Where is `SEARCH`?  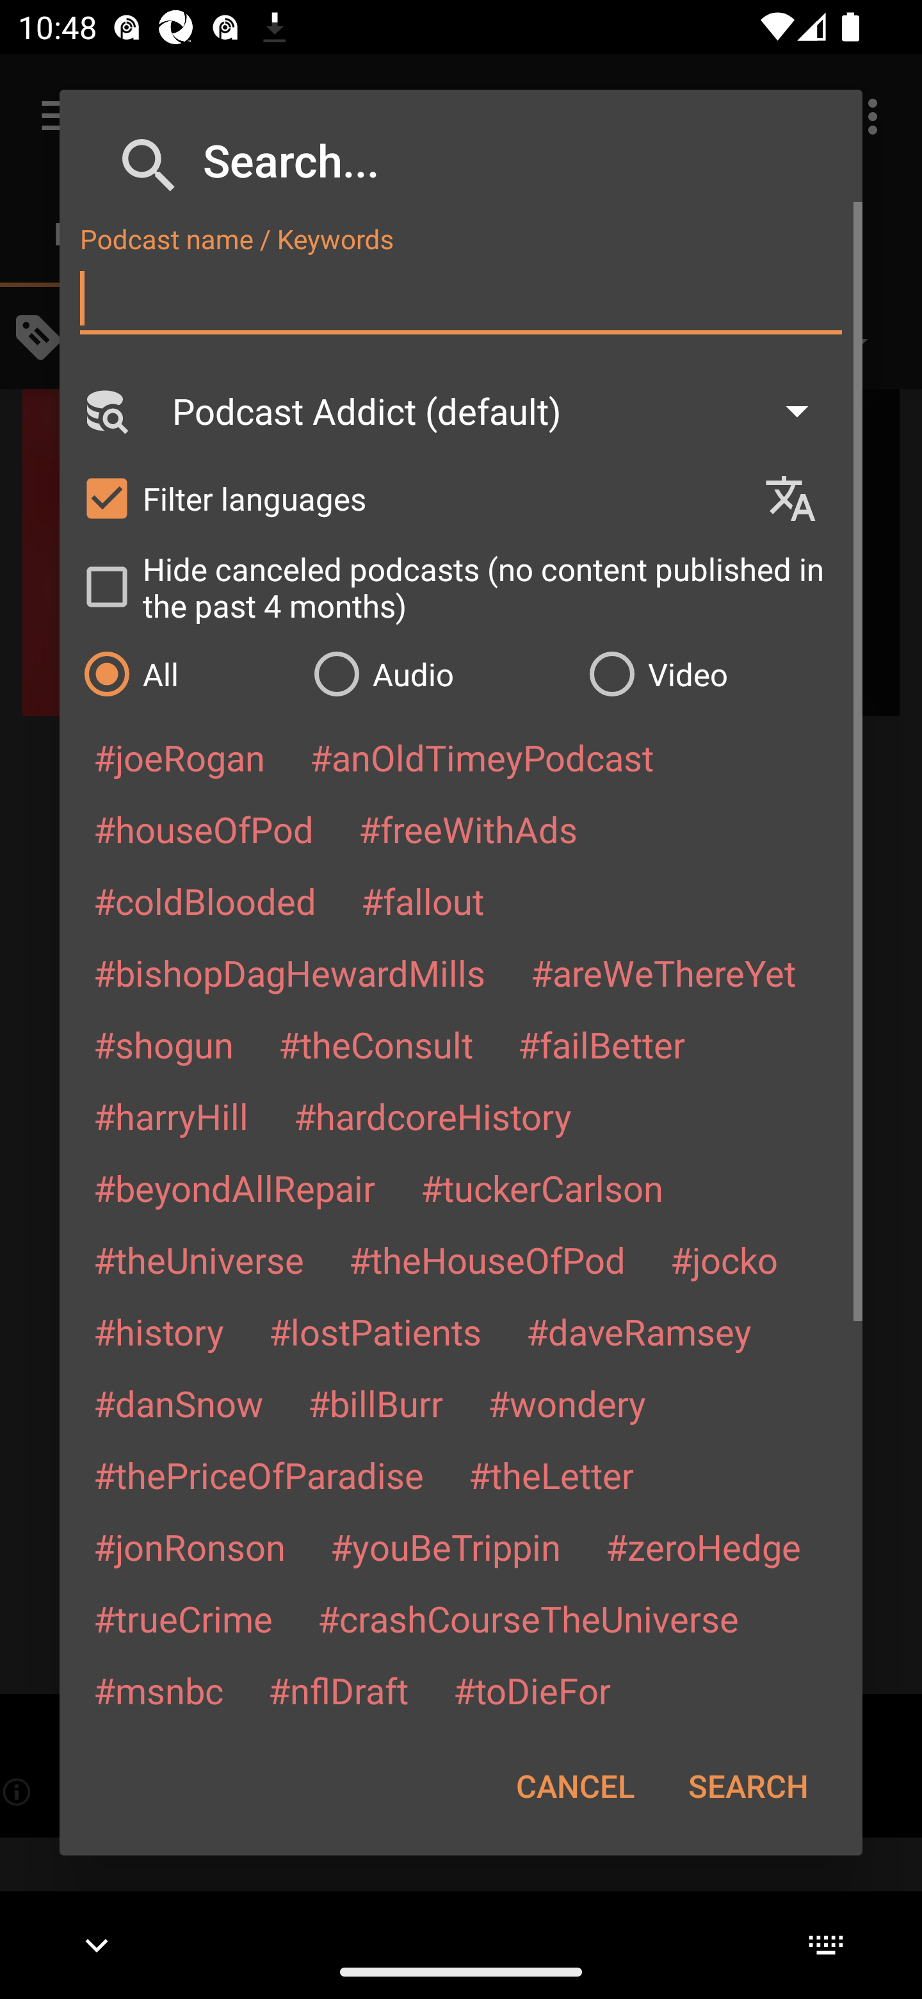 SEARCH is located at coordinates (748, 1786).